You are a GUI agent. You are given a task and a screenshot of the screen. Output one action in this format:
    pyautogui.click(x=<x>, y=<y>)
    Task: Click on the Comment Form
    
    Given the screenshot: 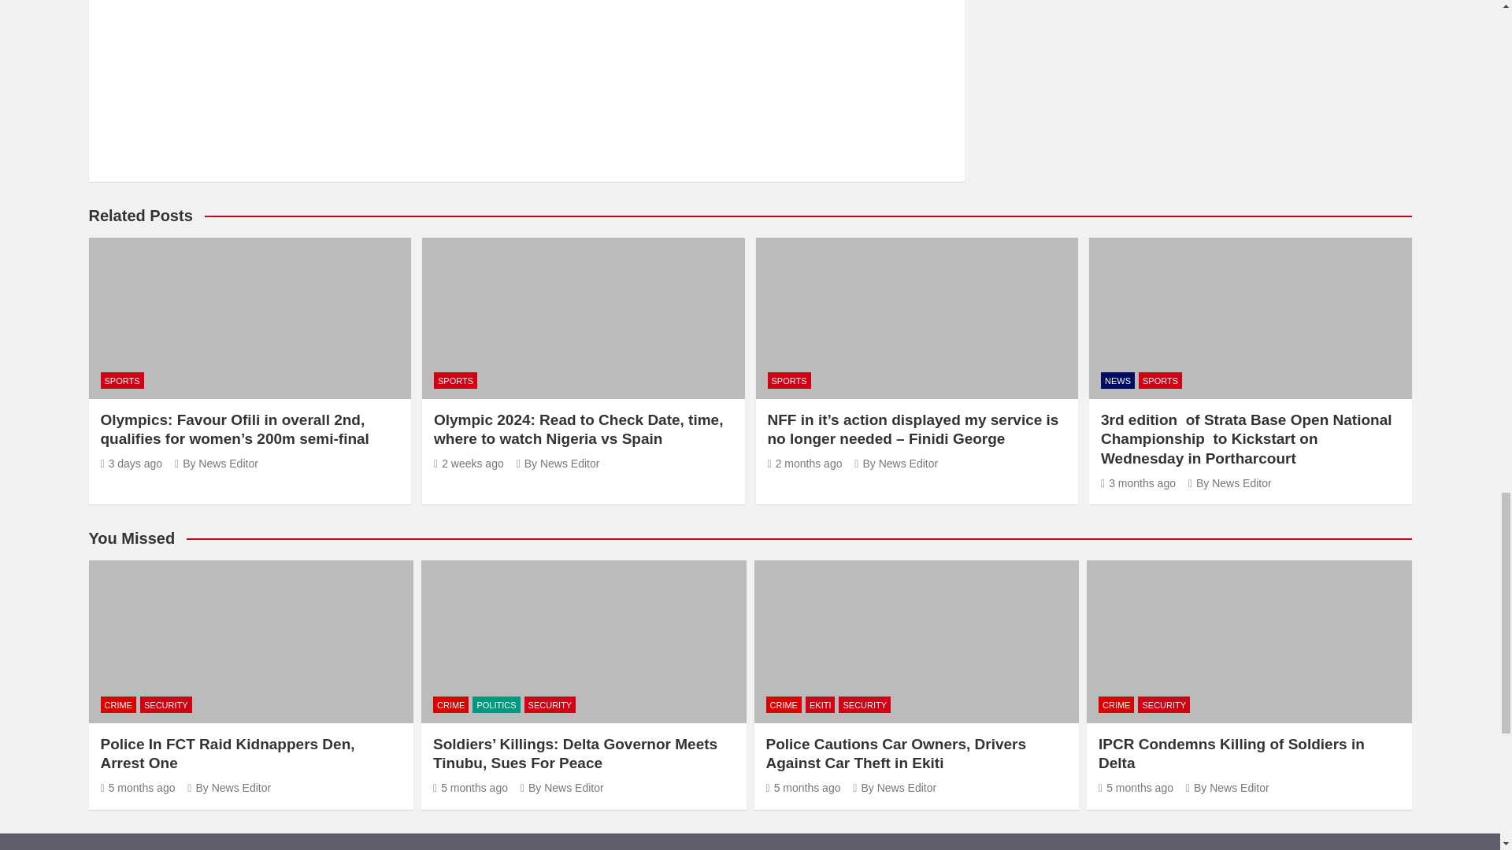 What is the action you would take?
    pyautogui.click(x=527, y=77)
    